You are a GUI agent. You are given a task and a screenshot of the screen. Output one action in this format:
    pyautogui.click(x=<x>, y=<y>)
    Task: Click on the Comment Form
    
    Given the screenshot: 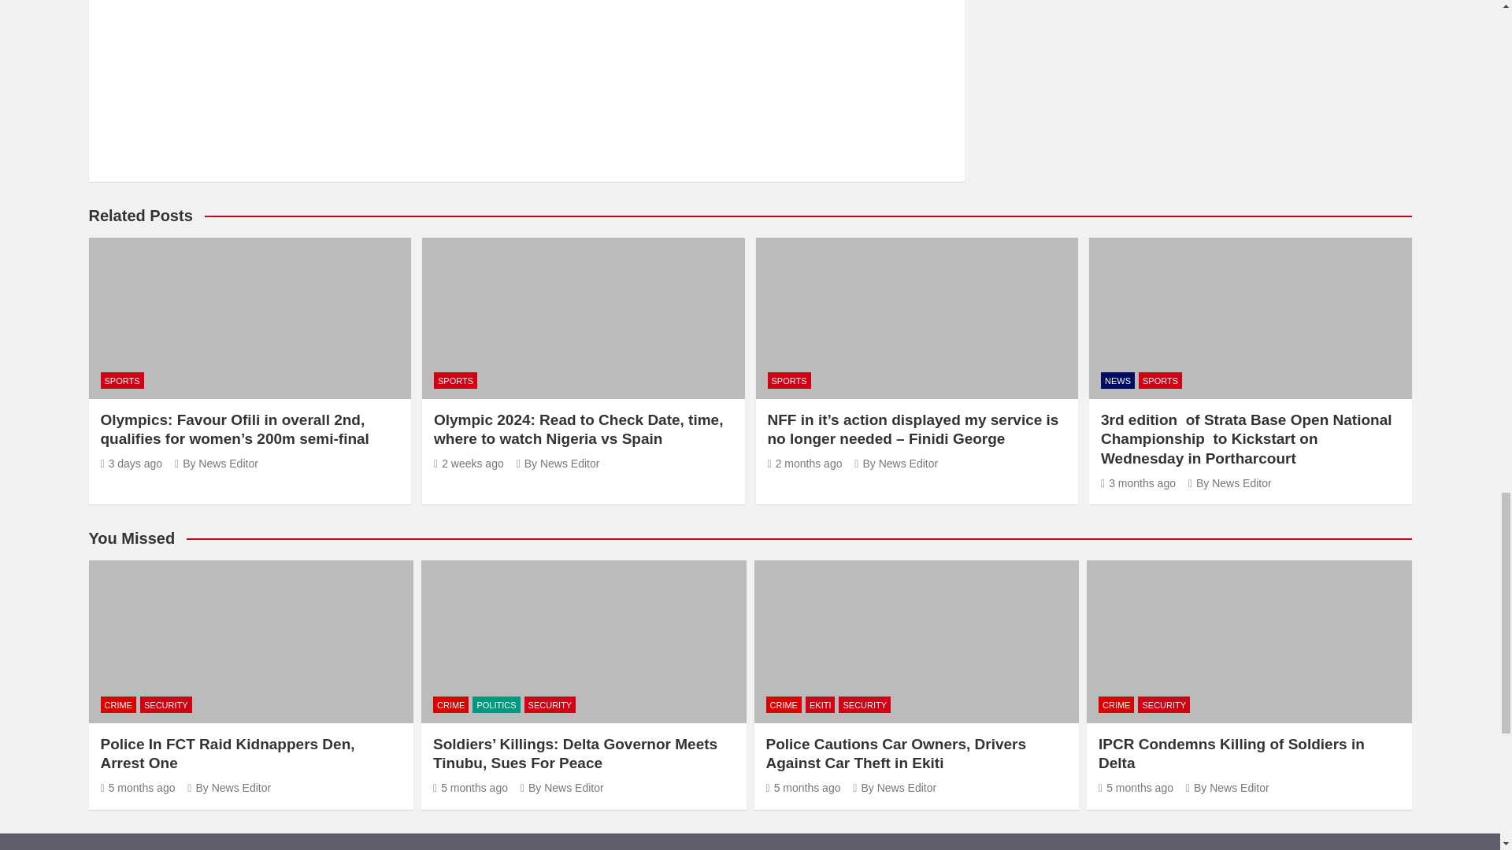 What is the action you would take?
    pyautogui.click(x=527, y=77)
    